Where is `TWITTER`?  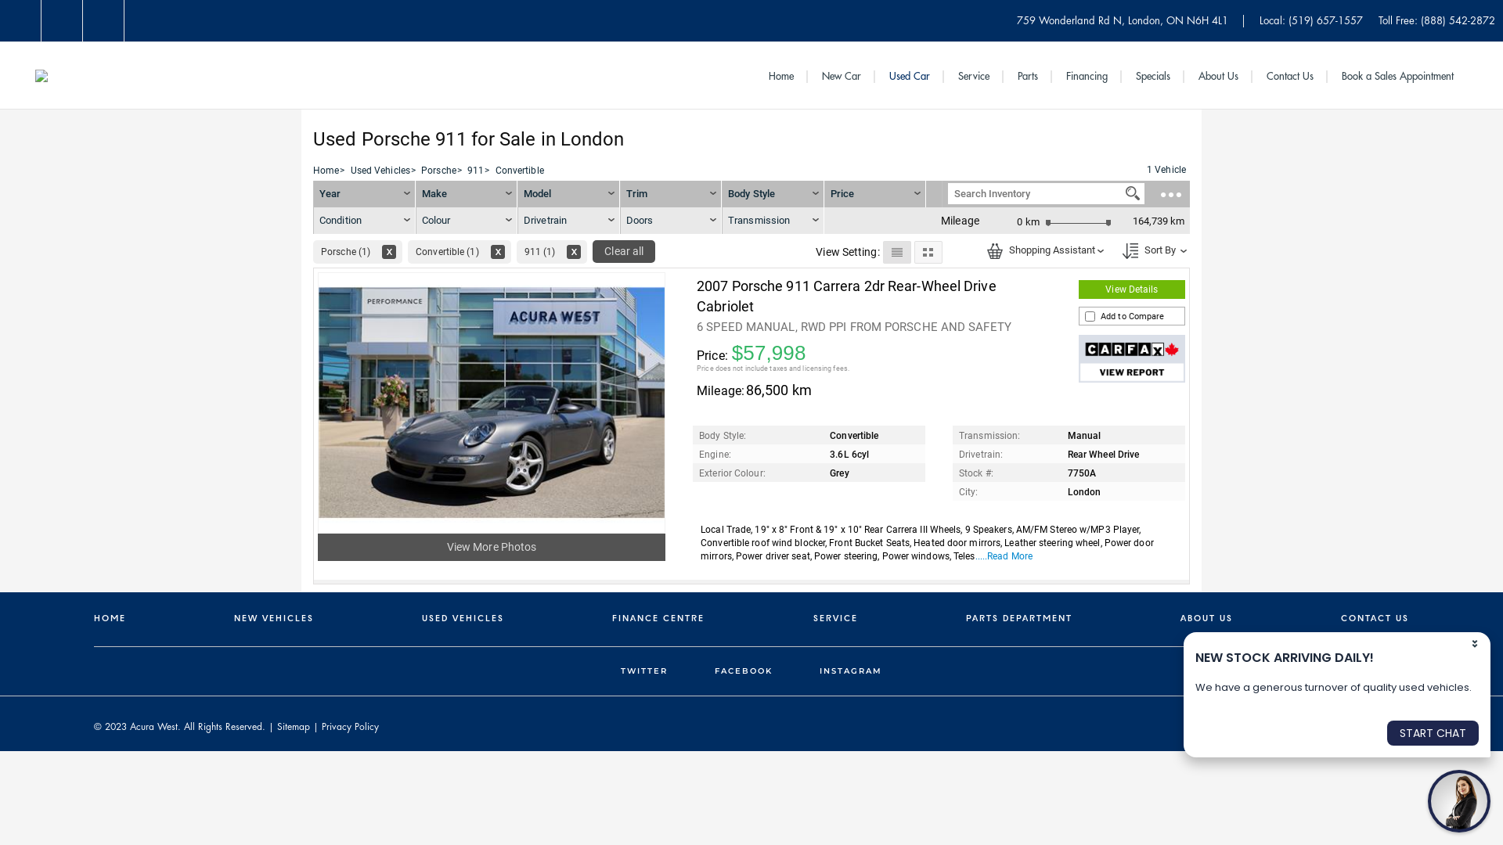
TWITTER is located at coordinates (644, 667).